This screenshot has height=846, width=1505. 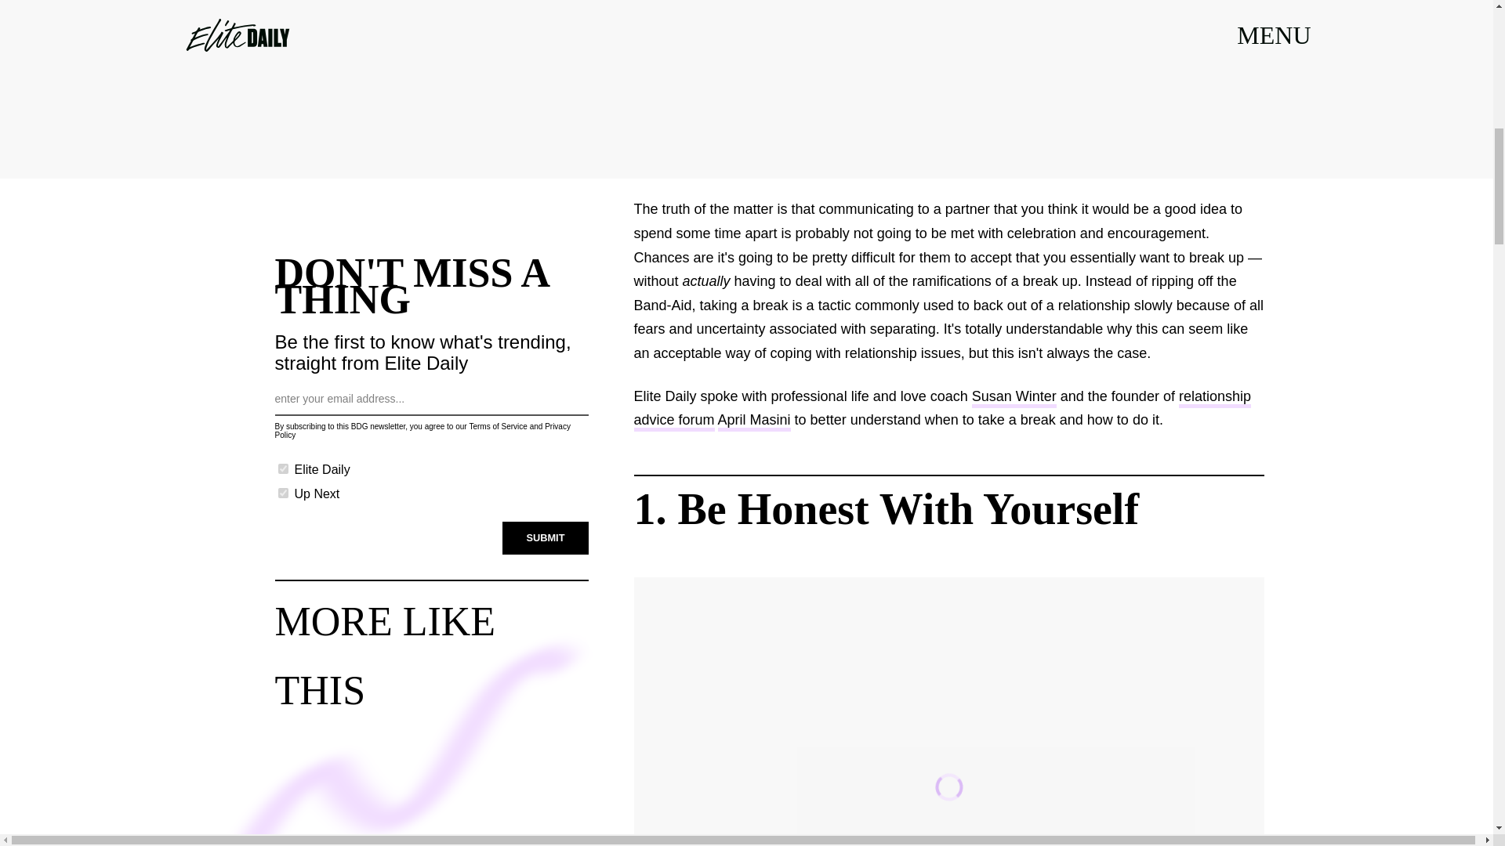 What do you see at coordinates (546, 538) in the screenshot?
I see `SUBMIT` at bounding box center [546, 538].